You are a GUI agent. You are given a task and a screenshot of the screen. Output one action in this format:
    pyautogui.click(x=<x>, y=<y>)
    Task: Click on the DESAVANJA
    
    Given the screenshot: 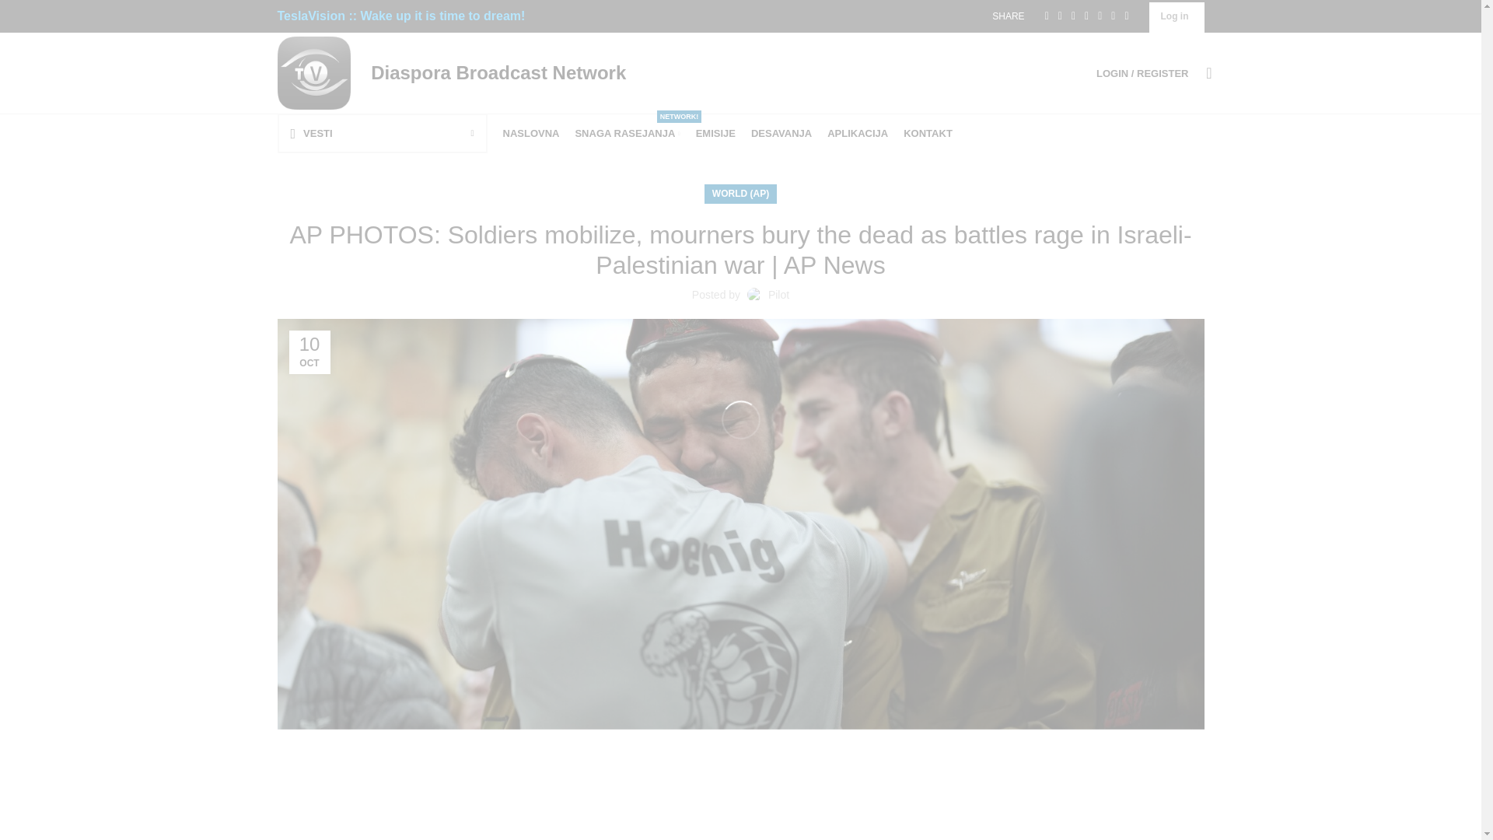 What is the action you would take?
    pyautogui.click(x=927, y=134)
    